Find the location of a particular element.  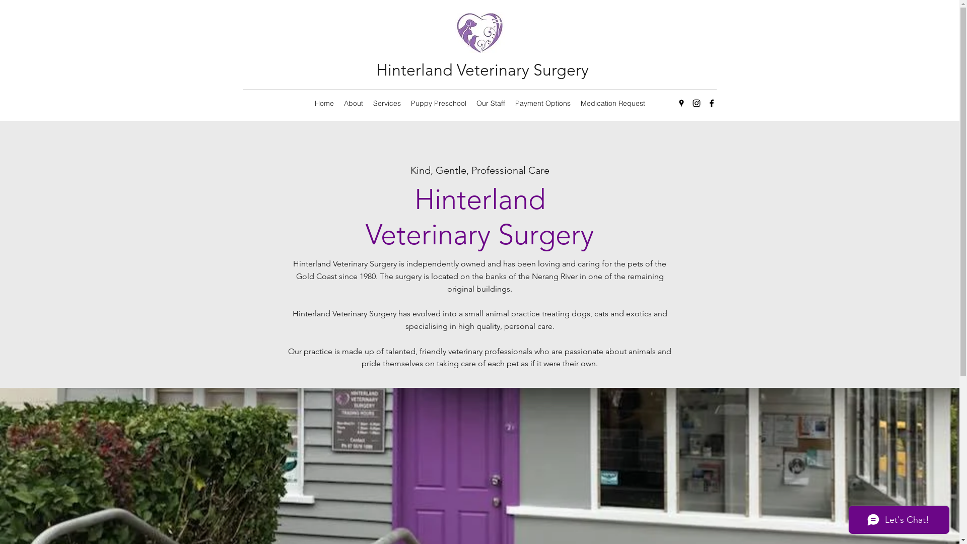

Puppy Preschool is located at coordinates (439, 103).